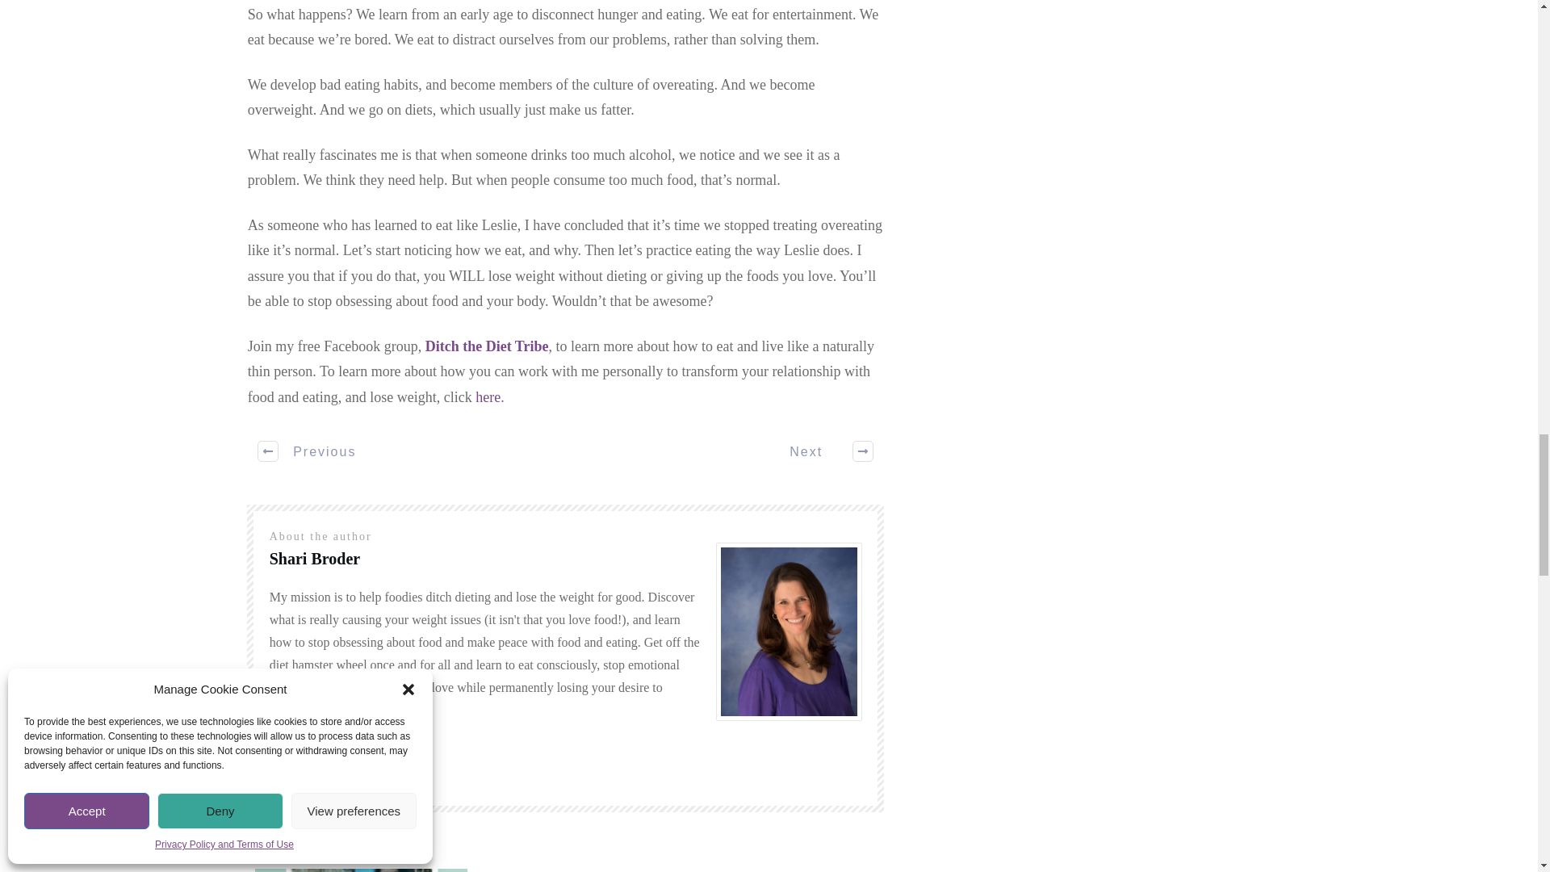 This screenshot has width=1550, height=872. I want to click on Next, so click(823, 451).